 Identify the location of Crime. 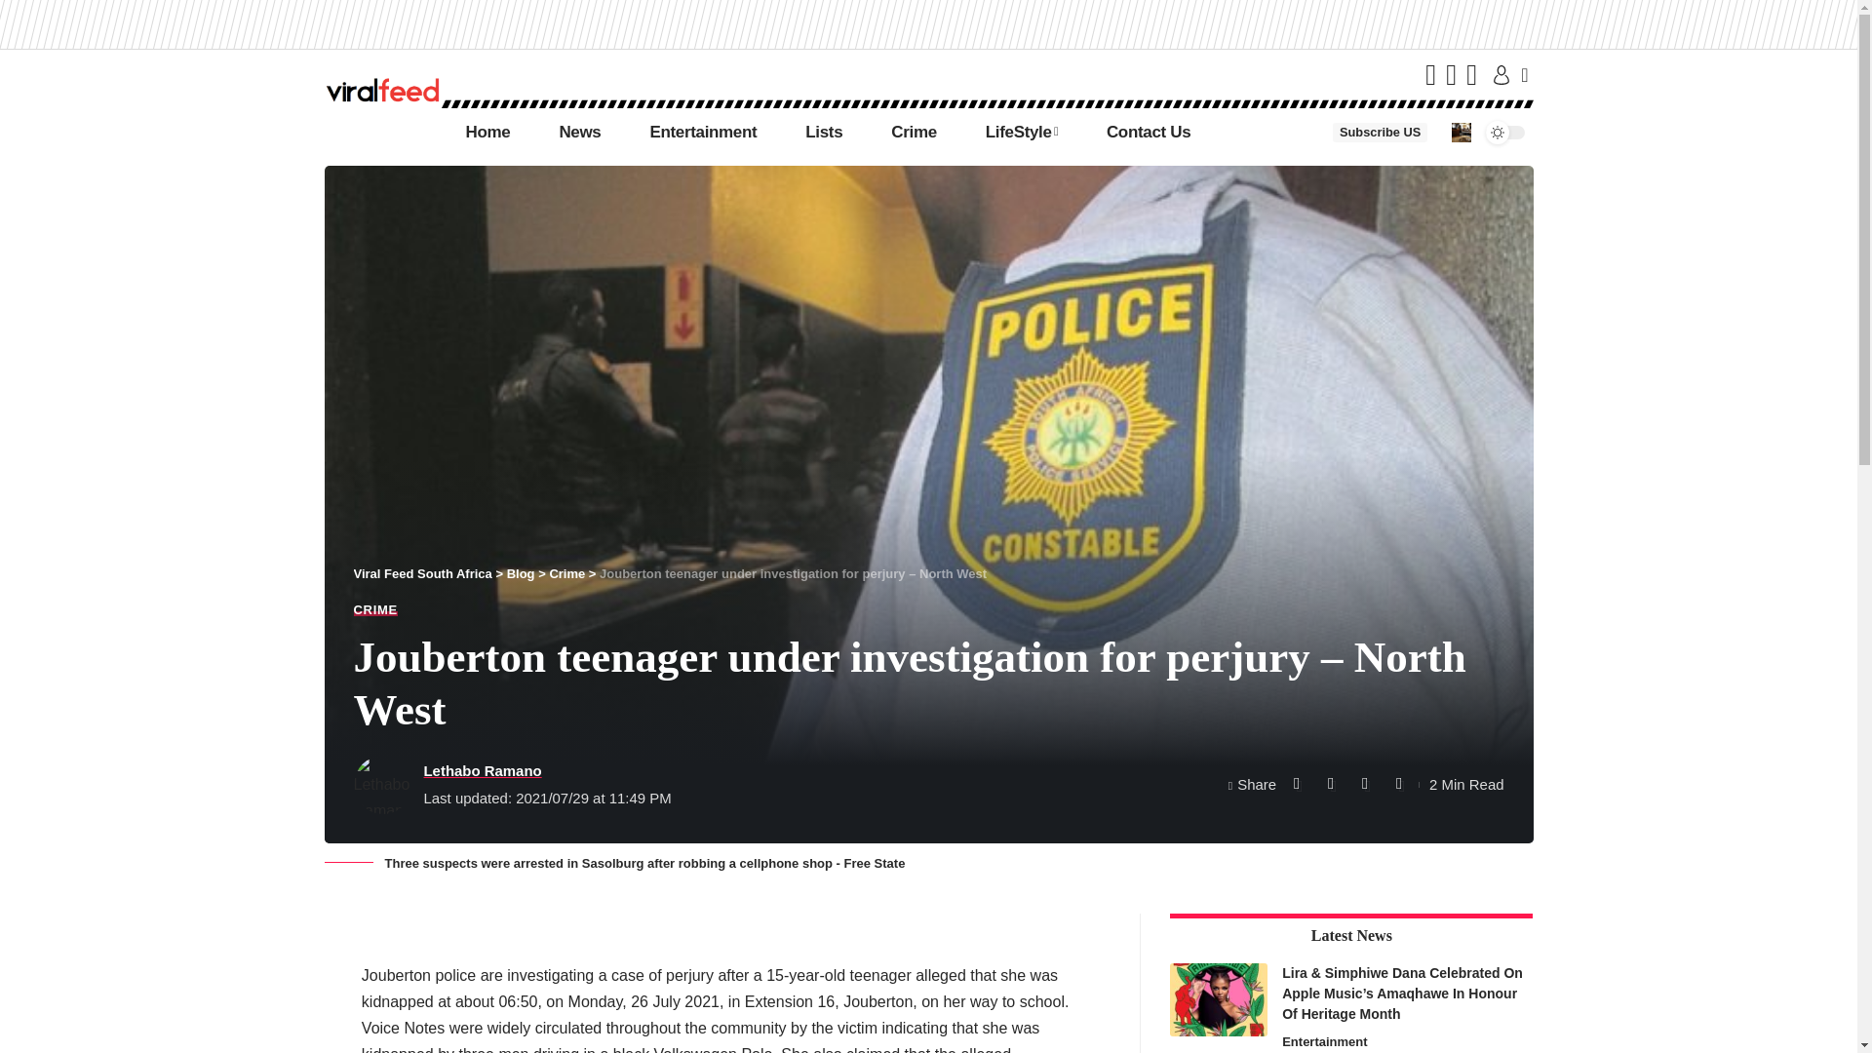
(914, 133).